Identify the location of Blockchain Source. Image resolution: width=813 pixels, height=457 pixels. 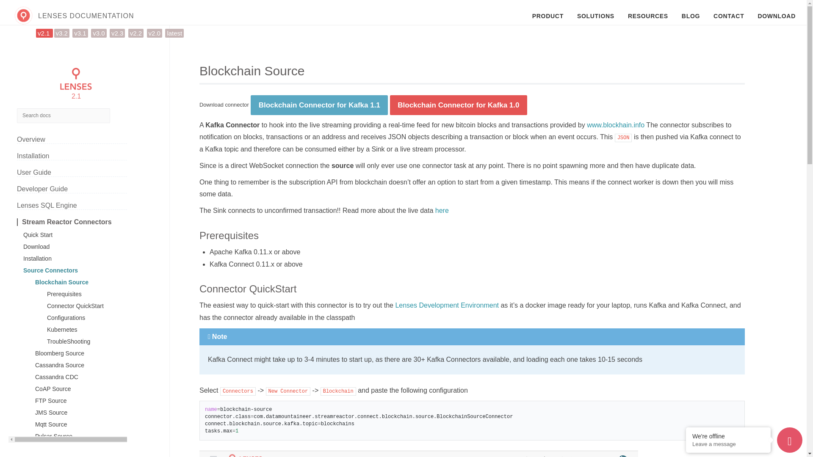
(94, 282).